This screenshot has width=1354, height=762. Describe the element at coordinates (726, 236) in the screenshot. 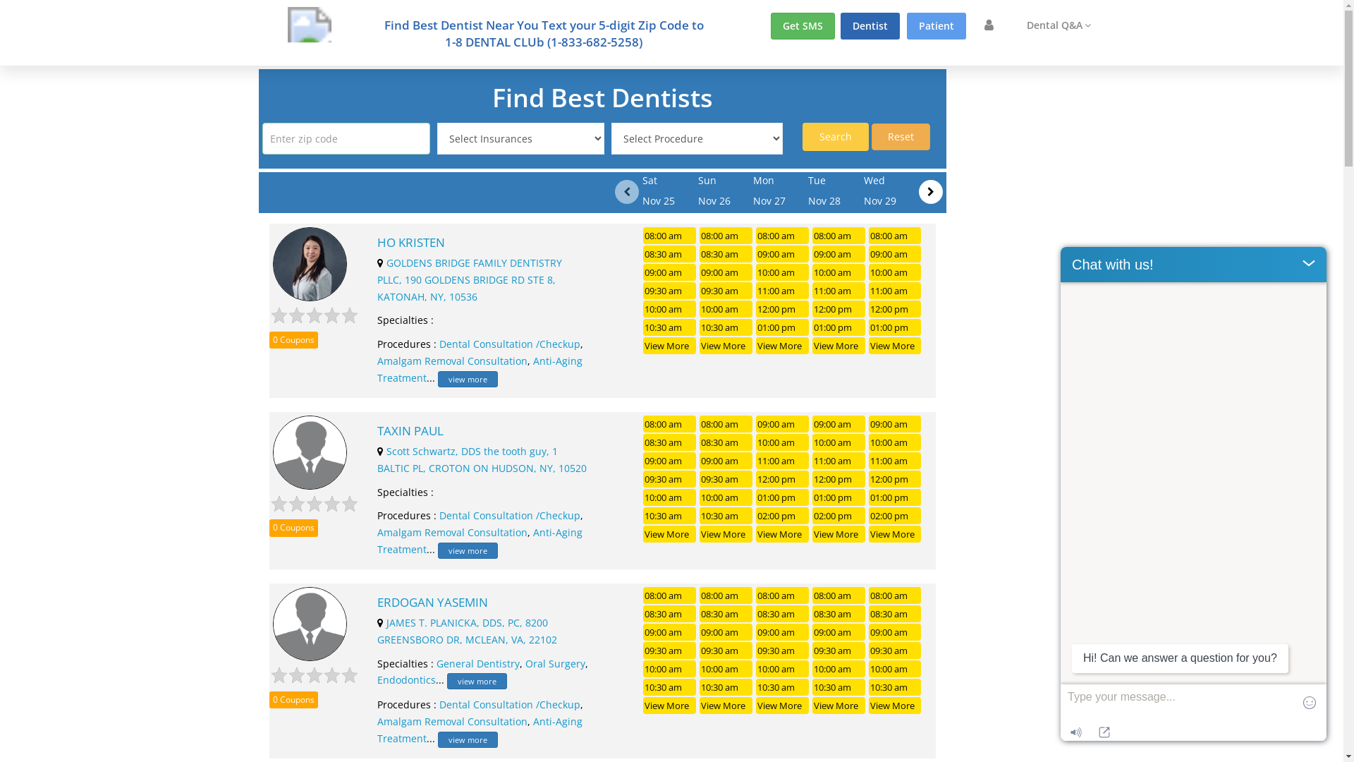

I see `08:00 am` at that location.